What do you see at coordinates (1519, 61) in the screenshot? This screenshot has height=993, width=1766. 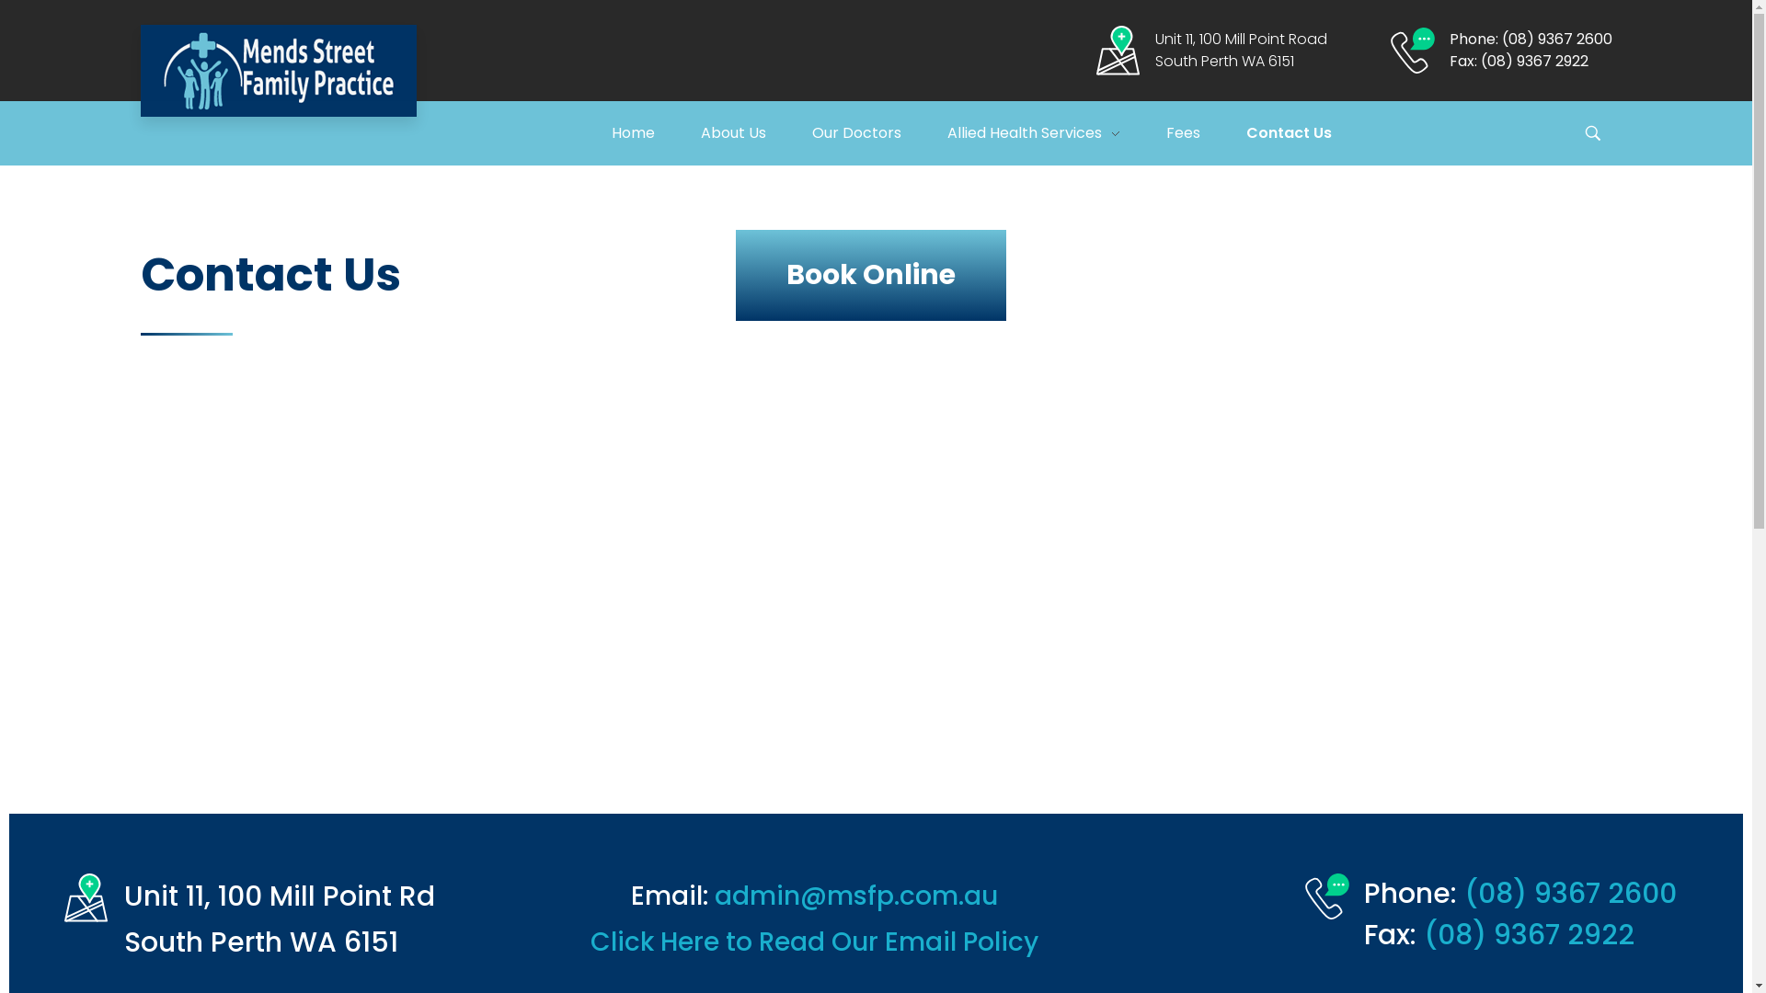 I see `Fax: (08) 9367 2922` at bounding box center [1519, 61].